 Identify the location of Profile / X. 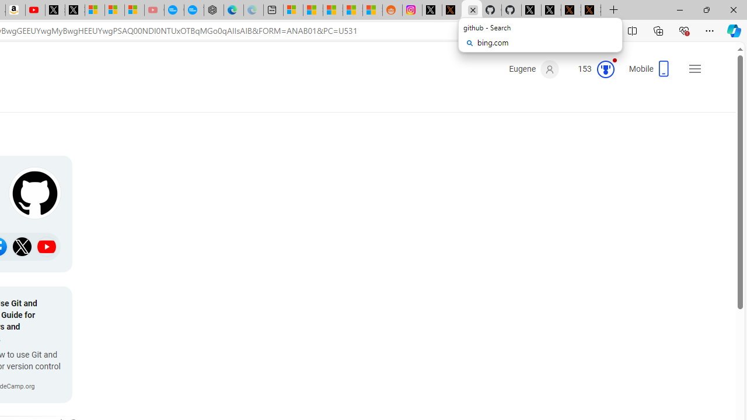
(531, 10).